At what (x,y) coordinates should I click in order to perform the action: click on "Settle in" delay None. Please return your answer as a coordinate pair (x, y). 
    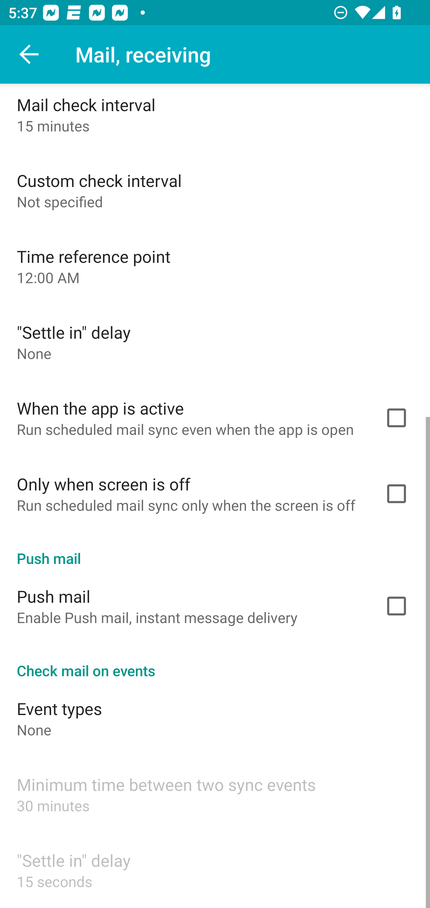
    Looking at the image, I should click on (215, 342).